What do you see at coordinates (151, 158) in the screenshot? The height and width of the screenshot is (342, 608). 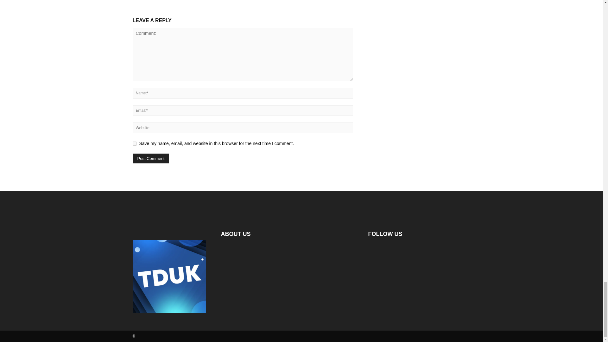 I see `Post Comment` at bounding box center [151, 158].